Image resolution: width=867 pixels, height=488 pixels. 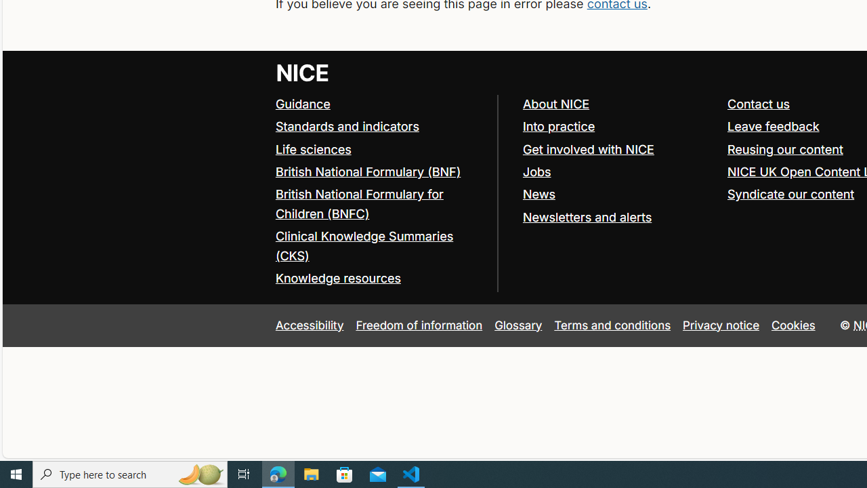 I want to click on Get involved with NICE, so click(x=618, y=149).